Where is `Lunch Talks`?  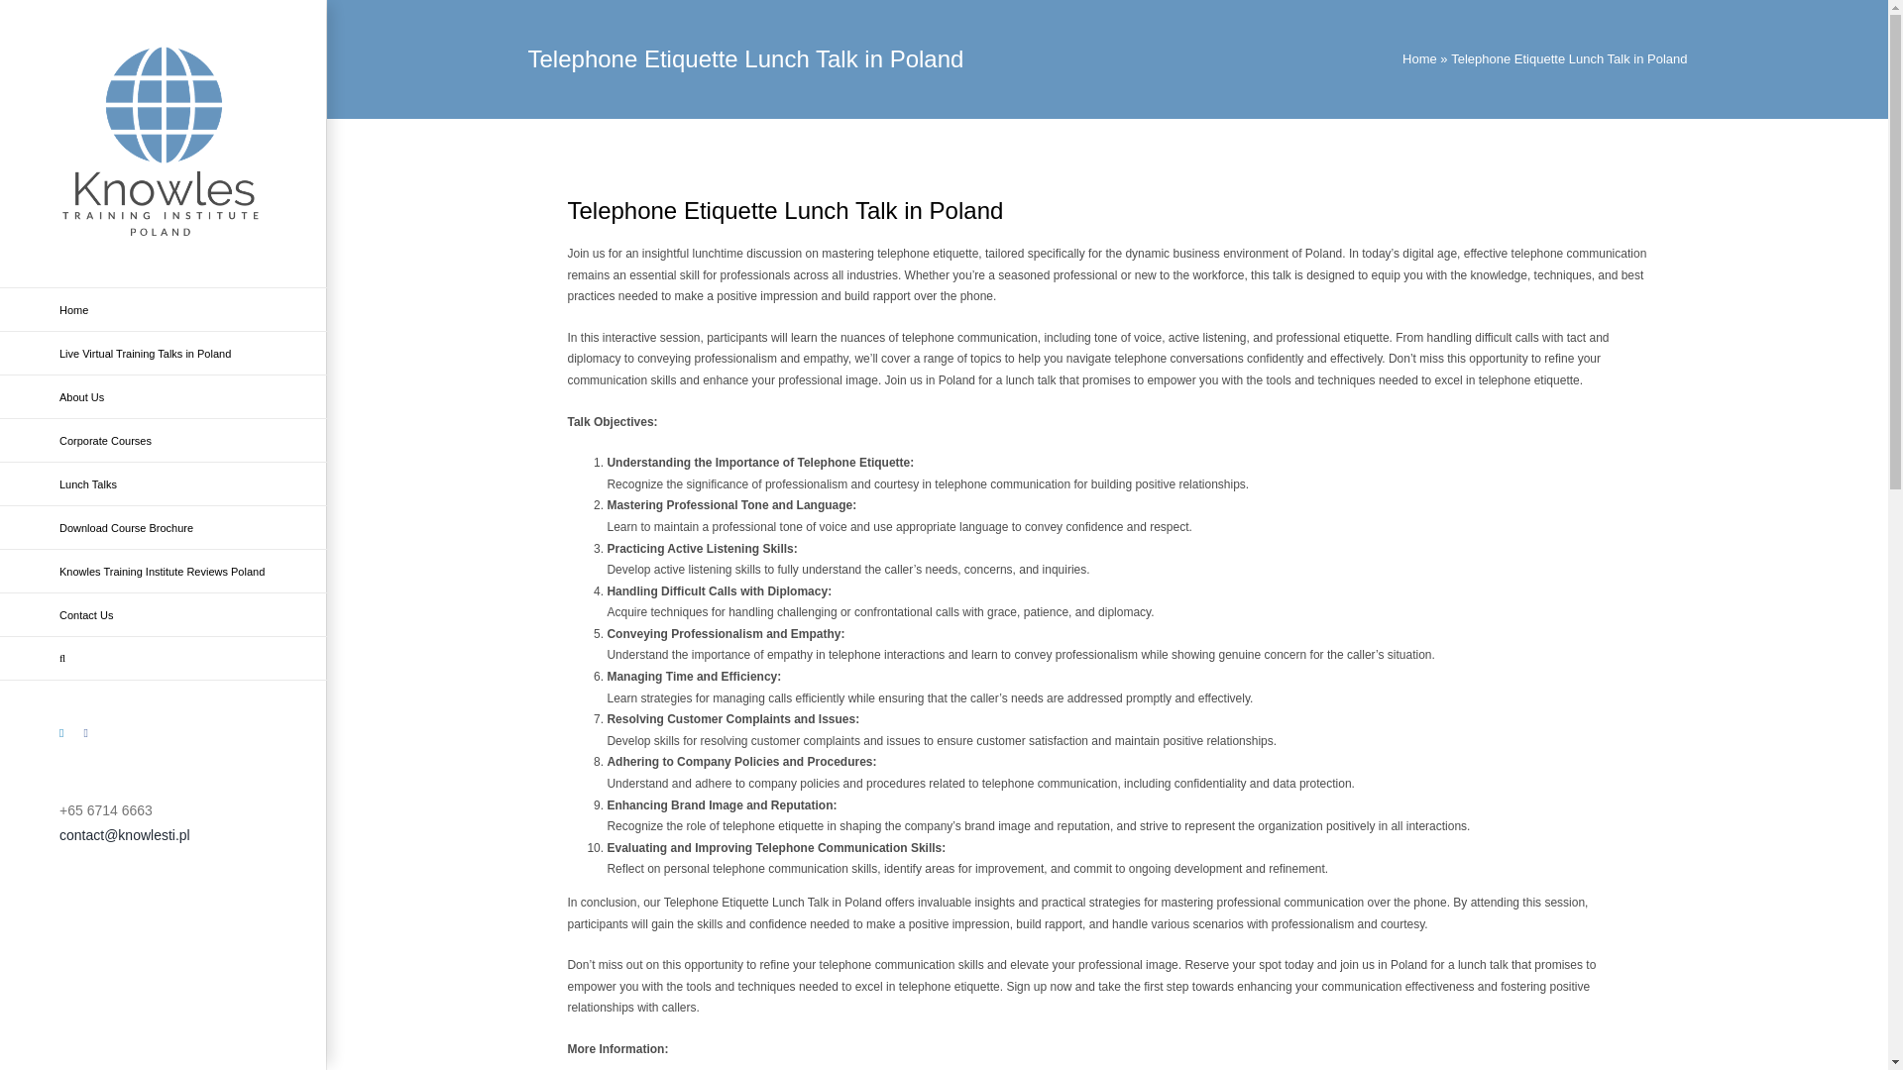
Lunch Talks is located at coordinates (164, 483).